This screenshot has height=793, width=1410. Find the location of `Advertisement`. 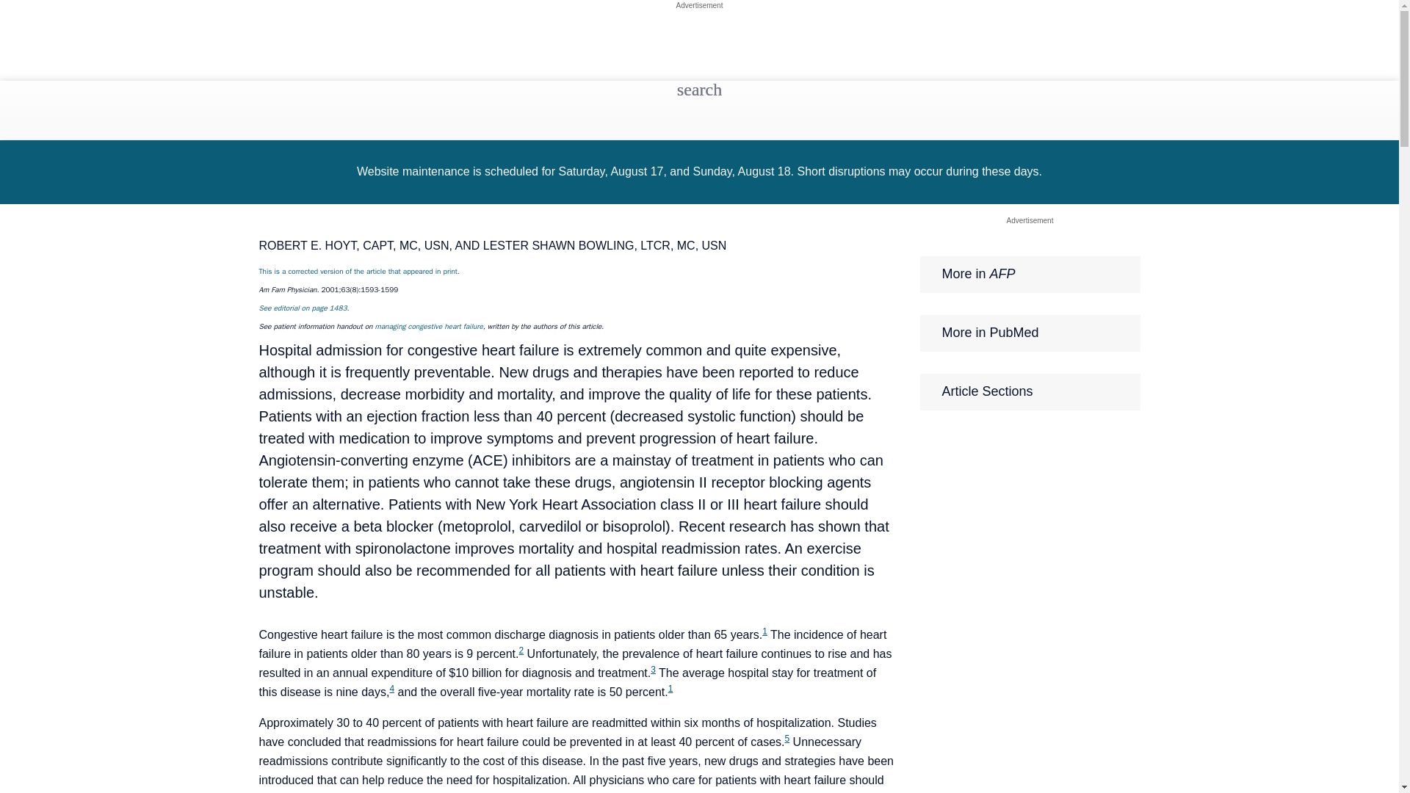

Advertisement is located at coordinates (699, 5).